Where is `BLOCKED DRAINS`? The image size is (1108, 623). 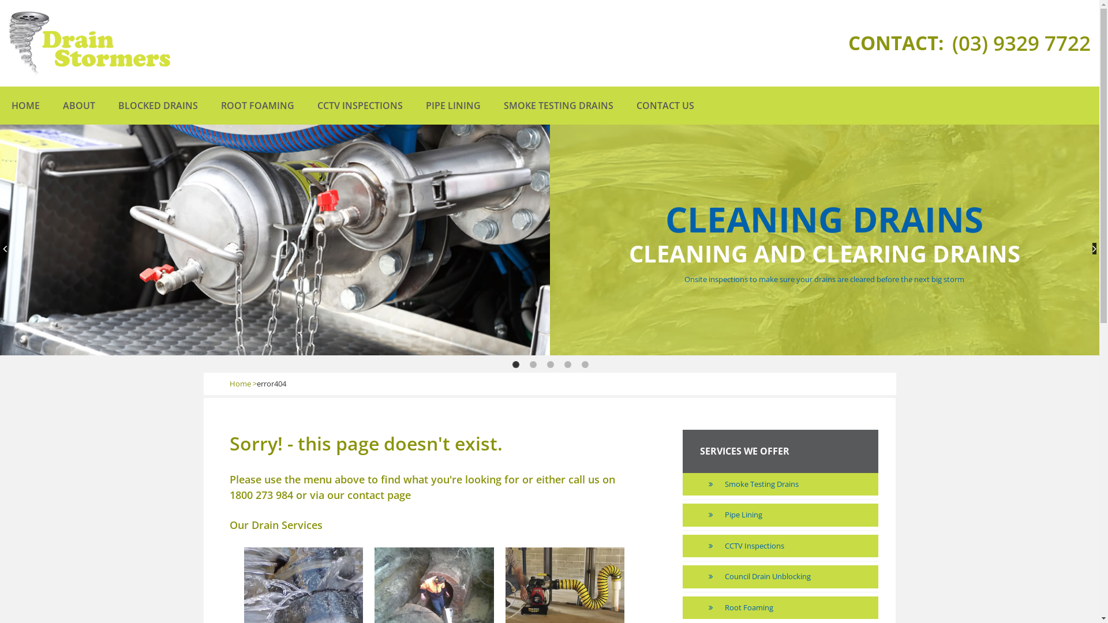
BLOCKED DRAINS is located at coordinates (158, 106).